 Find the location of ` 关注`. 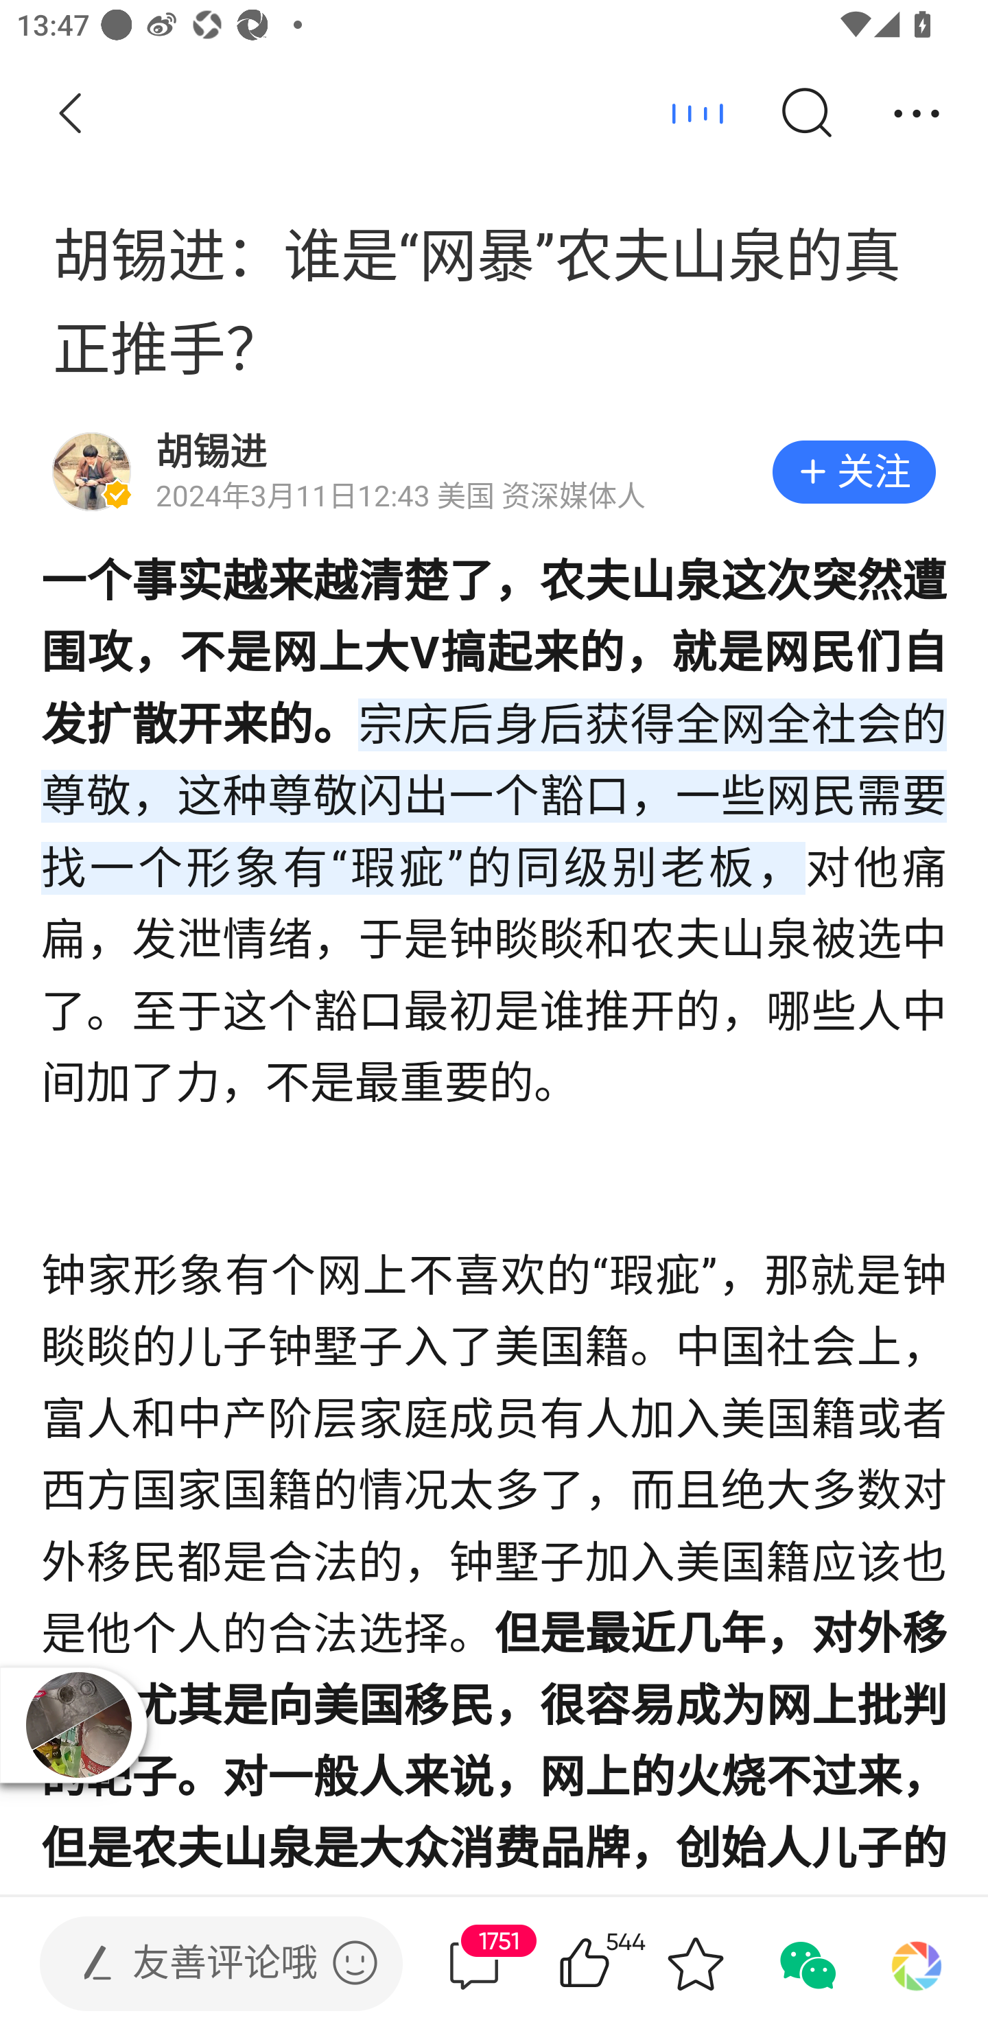

 关注 is located at coordinates (854, 472).